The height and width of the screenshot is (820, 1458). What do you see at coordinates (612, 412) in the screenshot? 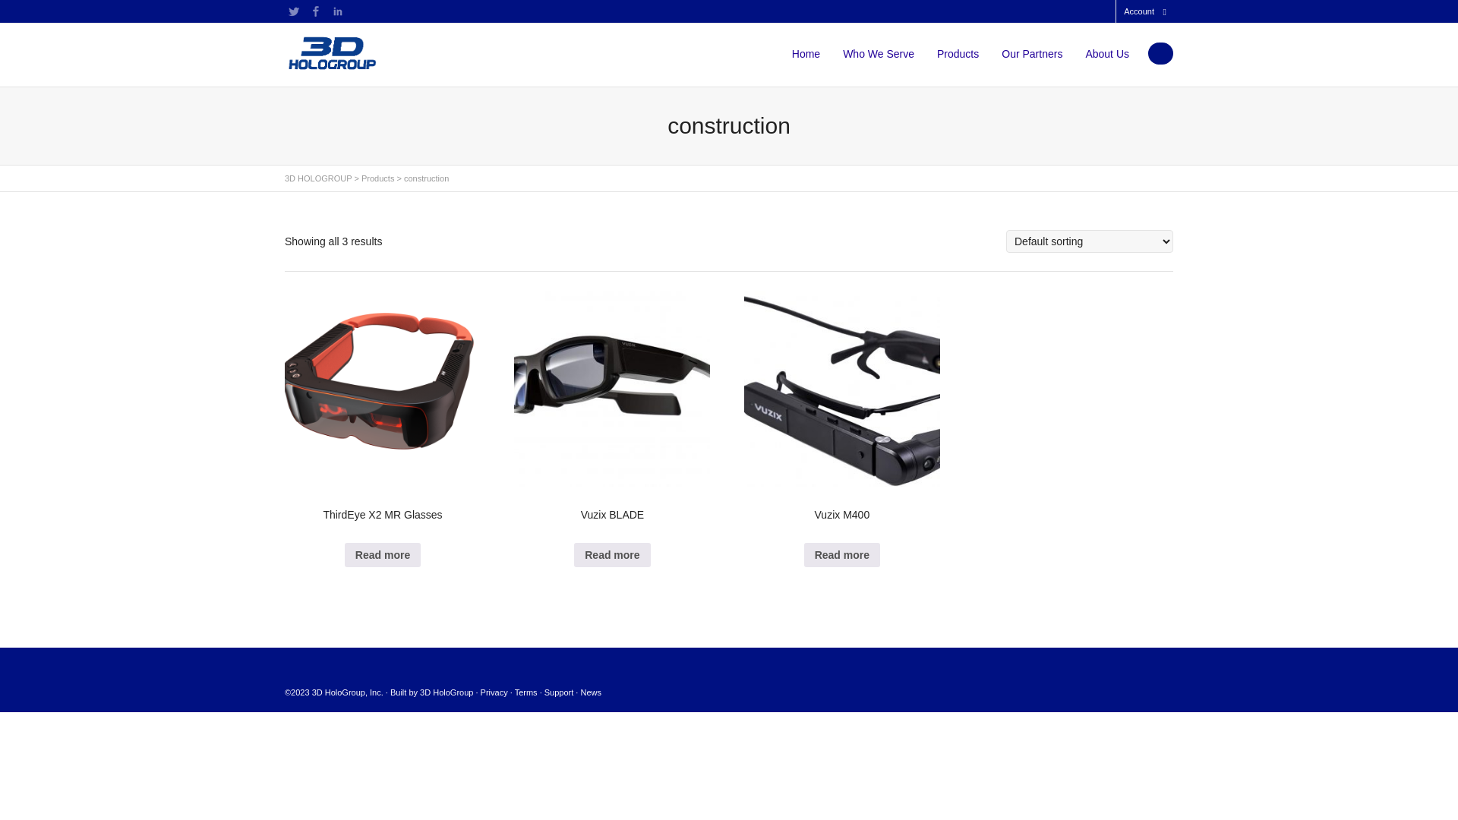
I see `Vuzix BLADE` at bounding box center [612, 412].